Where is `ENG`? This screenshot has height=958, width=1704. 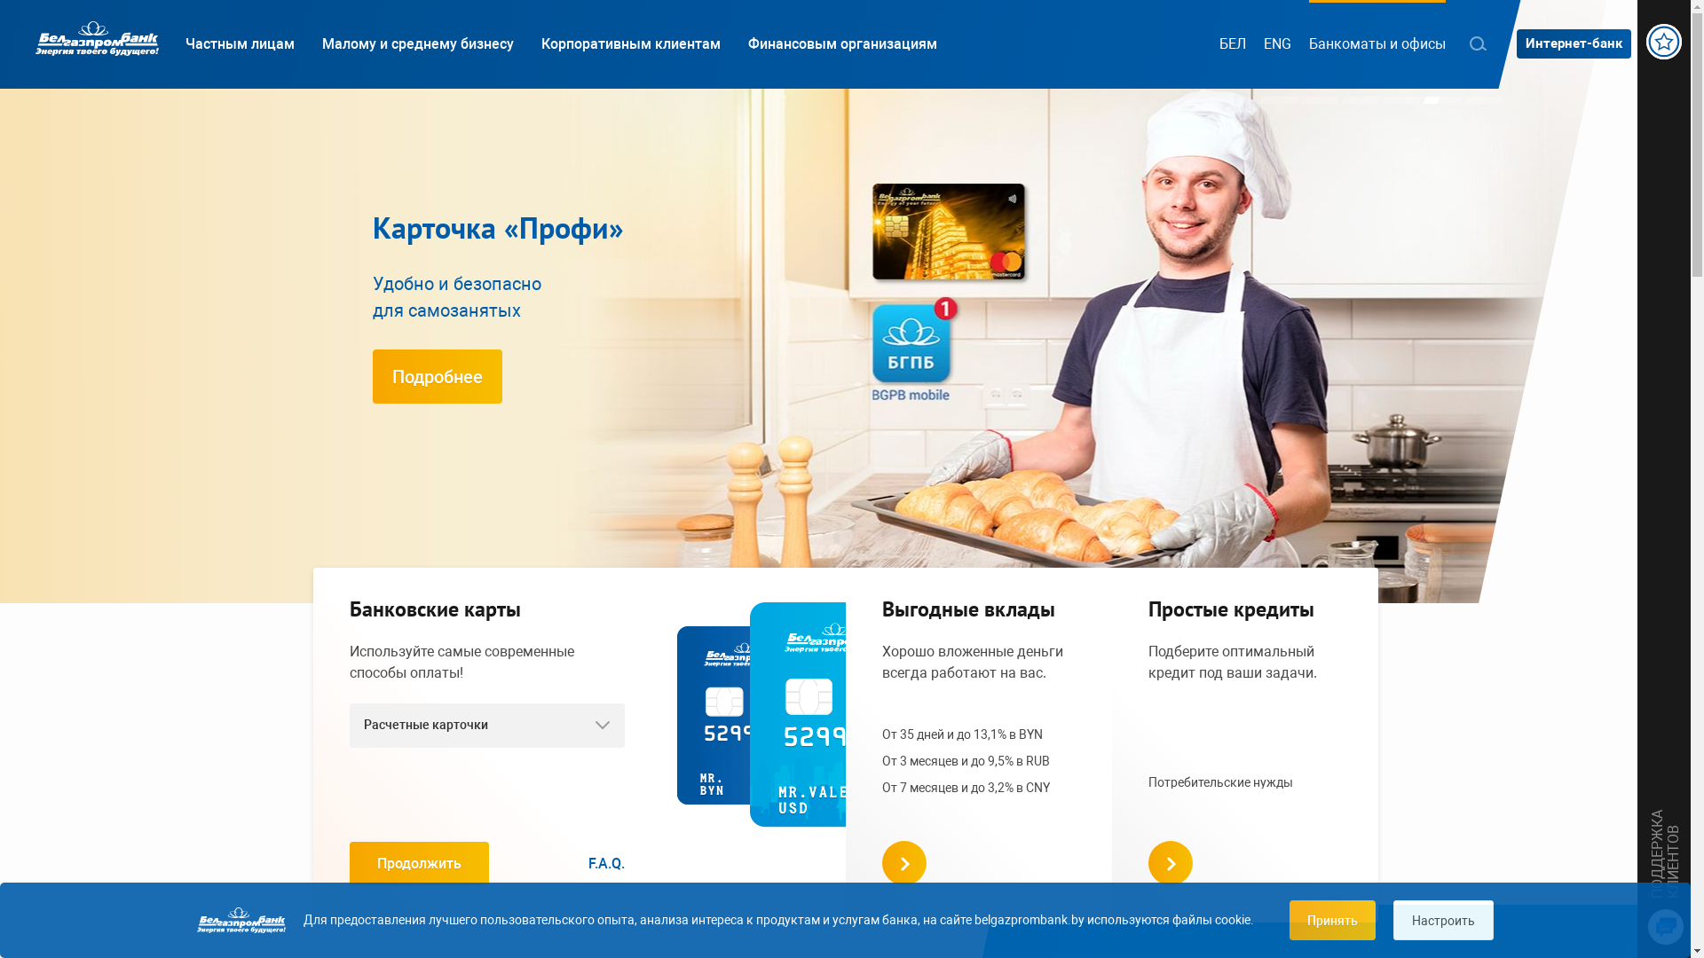 ENG is located at coordinates (1278, 44).